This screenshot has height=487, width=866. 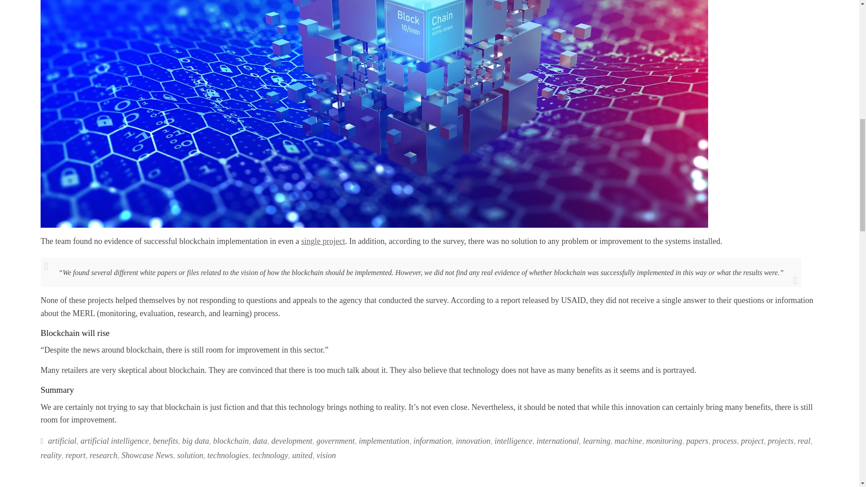 What do you see at coordinates (557, 441) in the screenshot?
I see `international` at bounding box center [557, 441].